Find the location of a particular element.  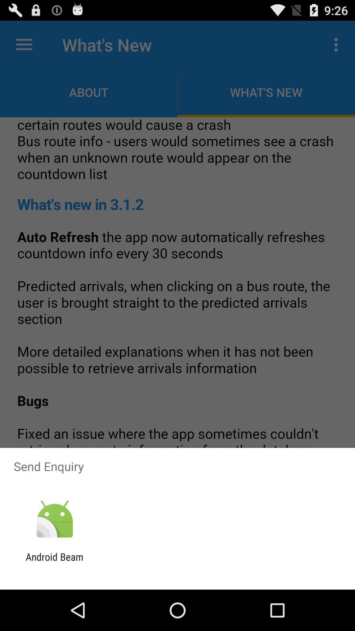

swipe to android beam app is located at coordinates (55, 563).